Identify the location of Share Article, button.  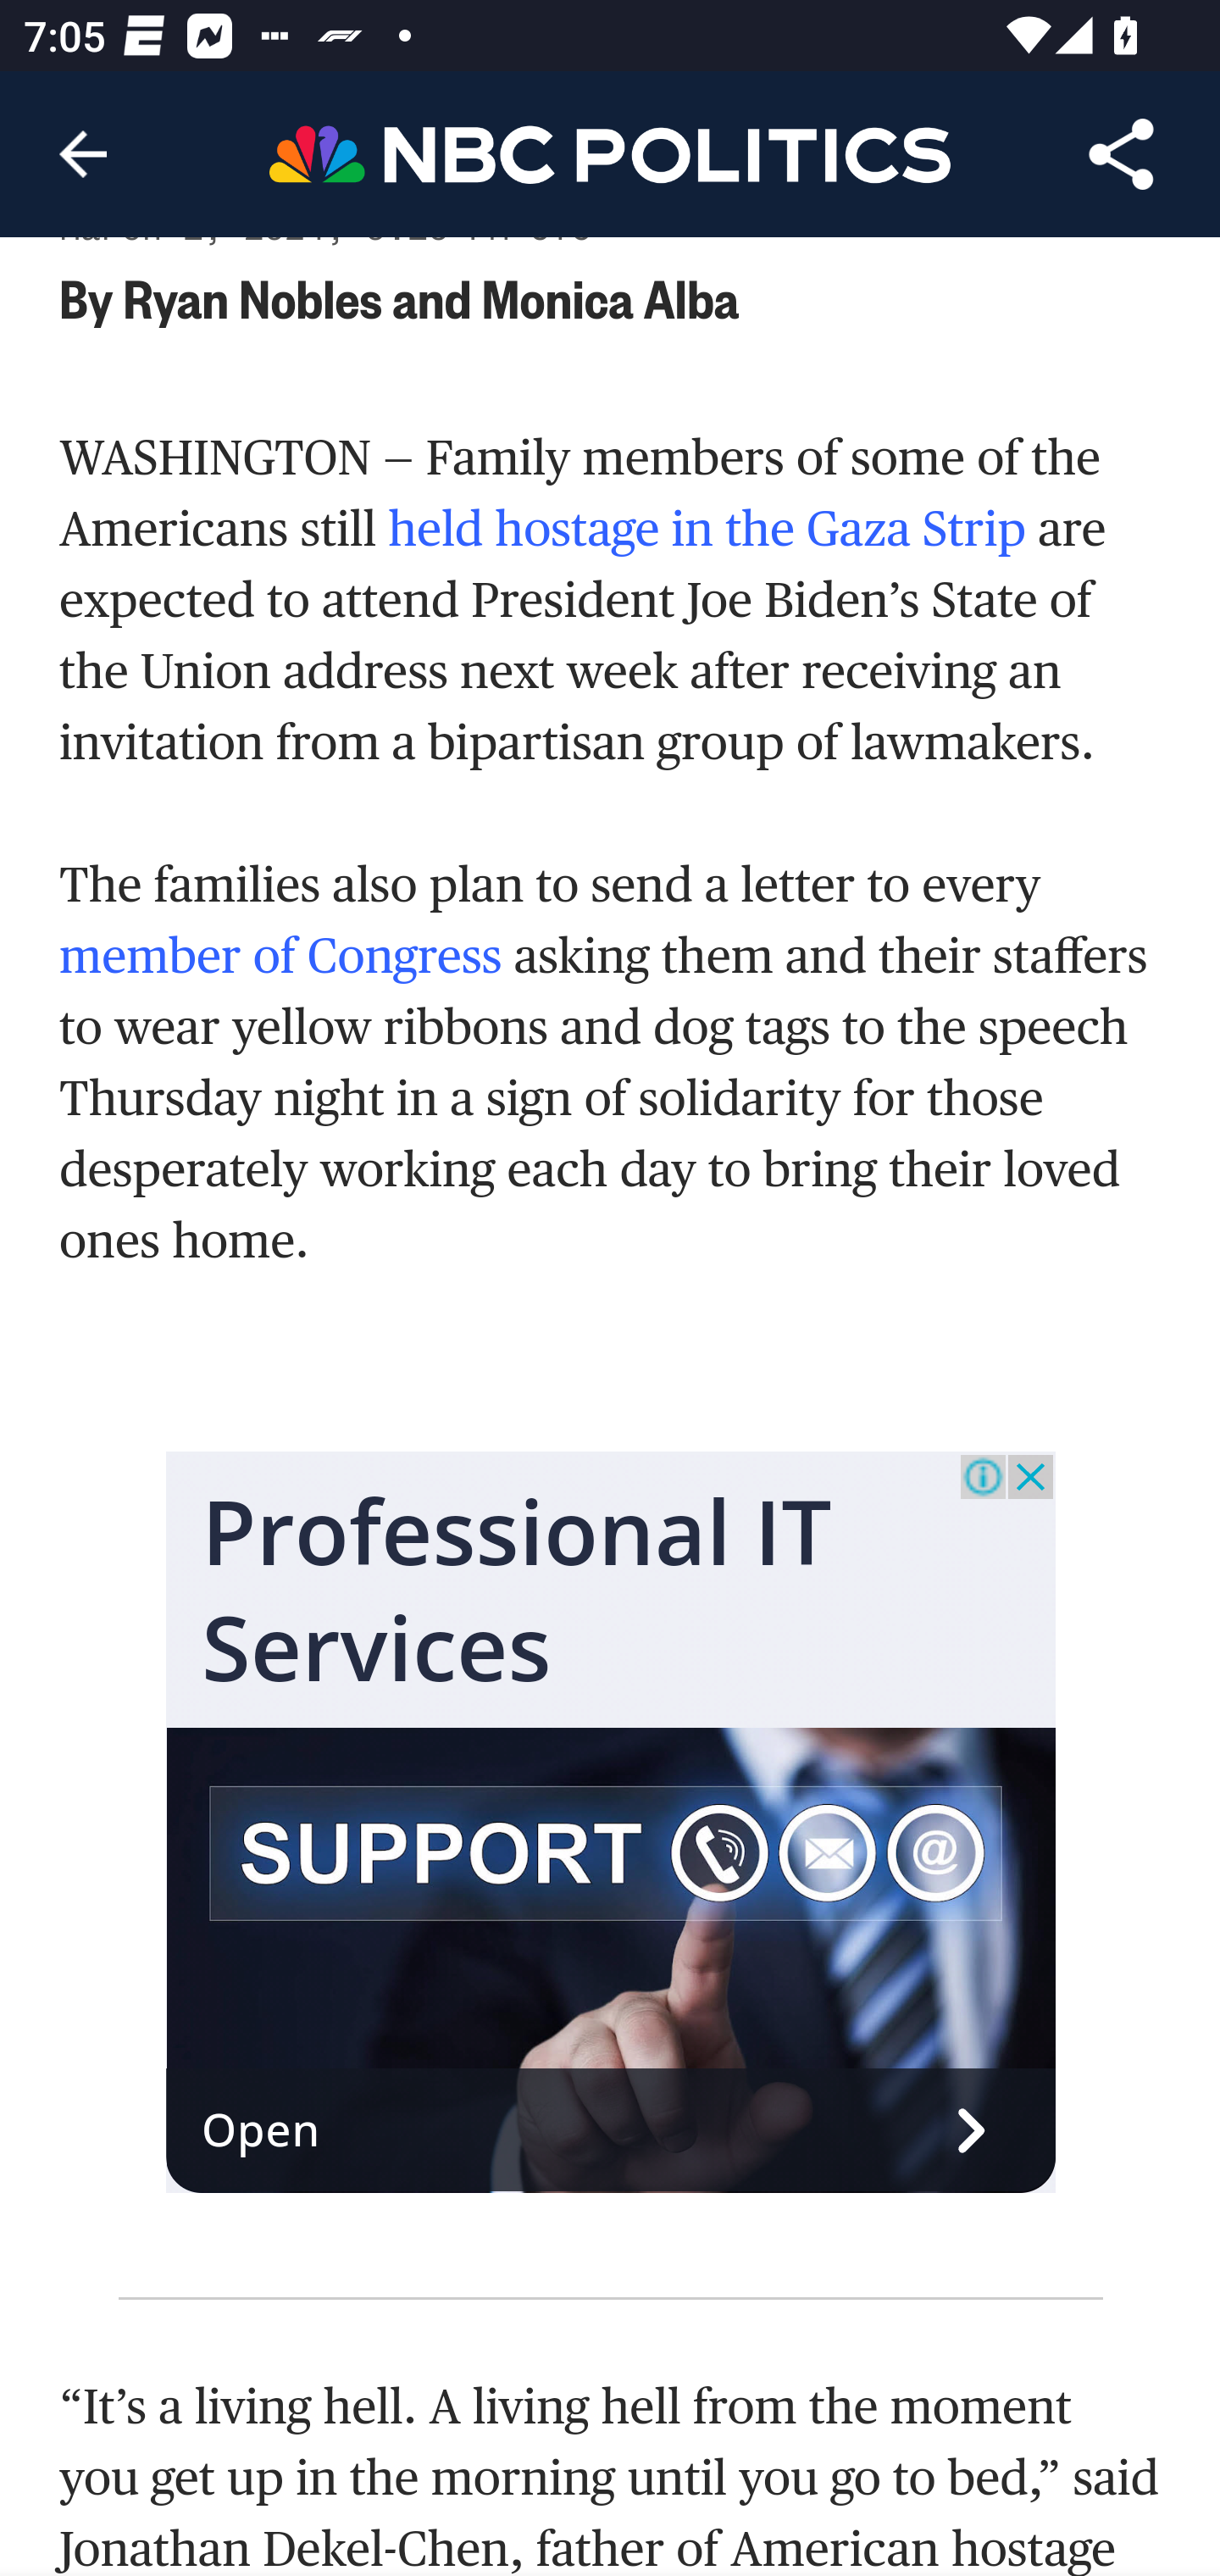
(1122, 154).